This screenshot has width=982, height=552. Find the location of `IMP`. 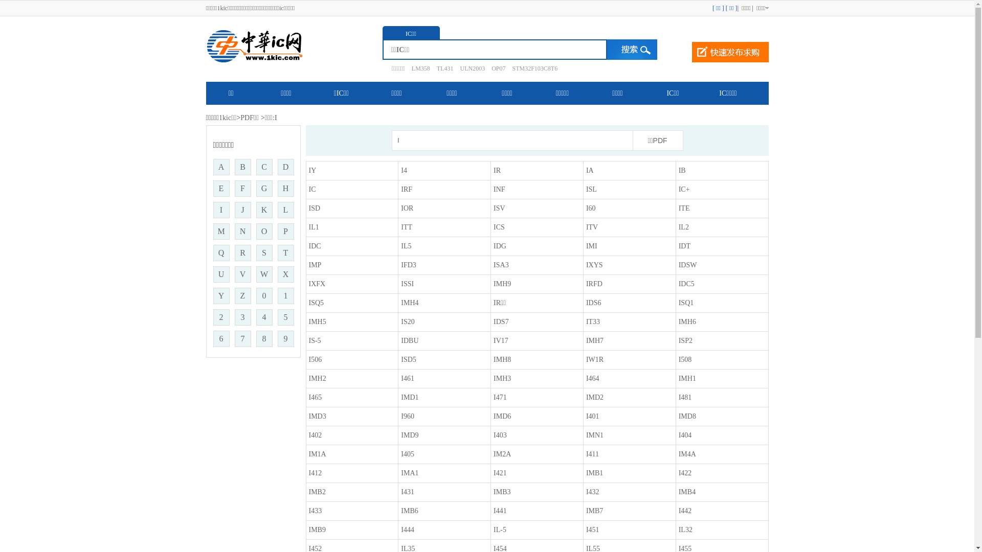

IMP is located at coordinates (315, 265).